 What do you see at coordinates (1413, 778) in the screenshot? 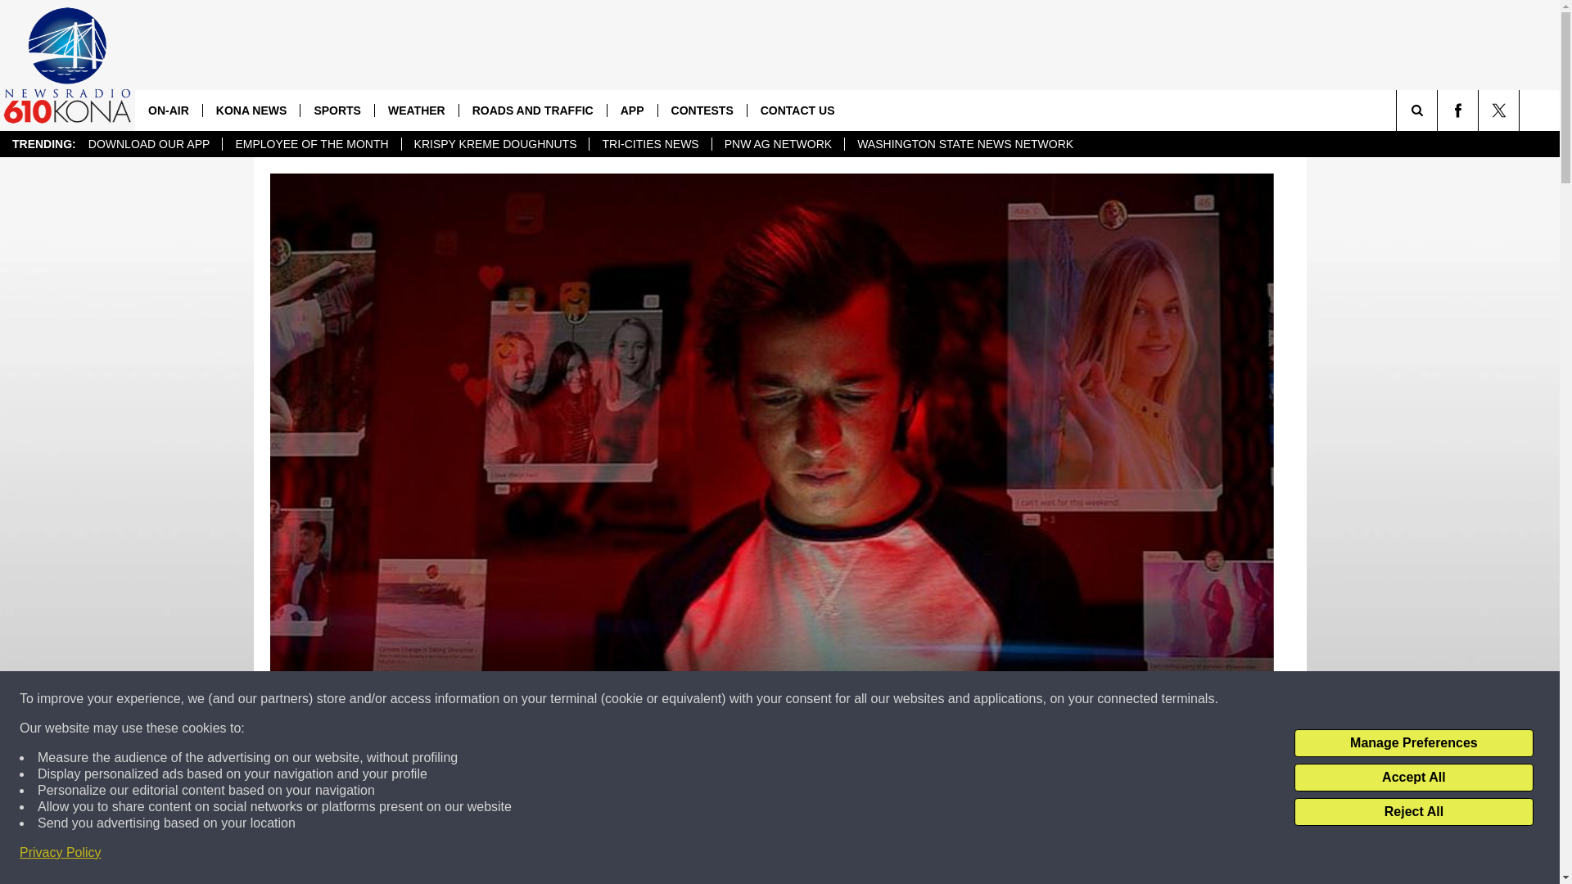
I see `Accept All` at bounding box center [1413, 778].